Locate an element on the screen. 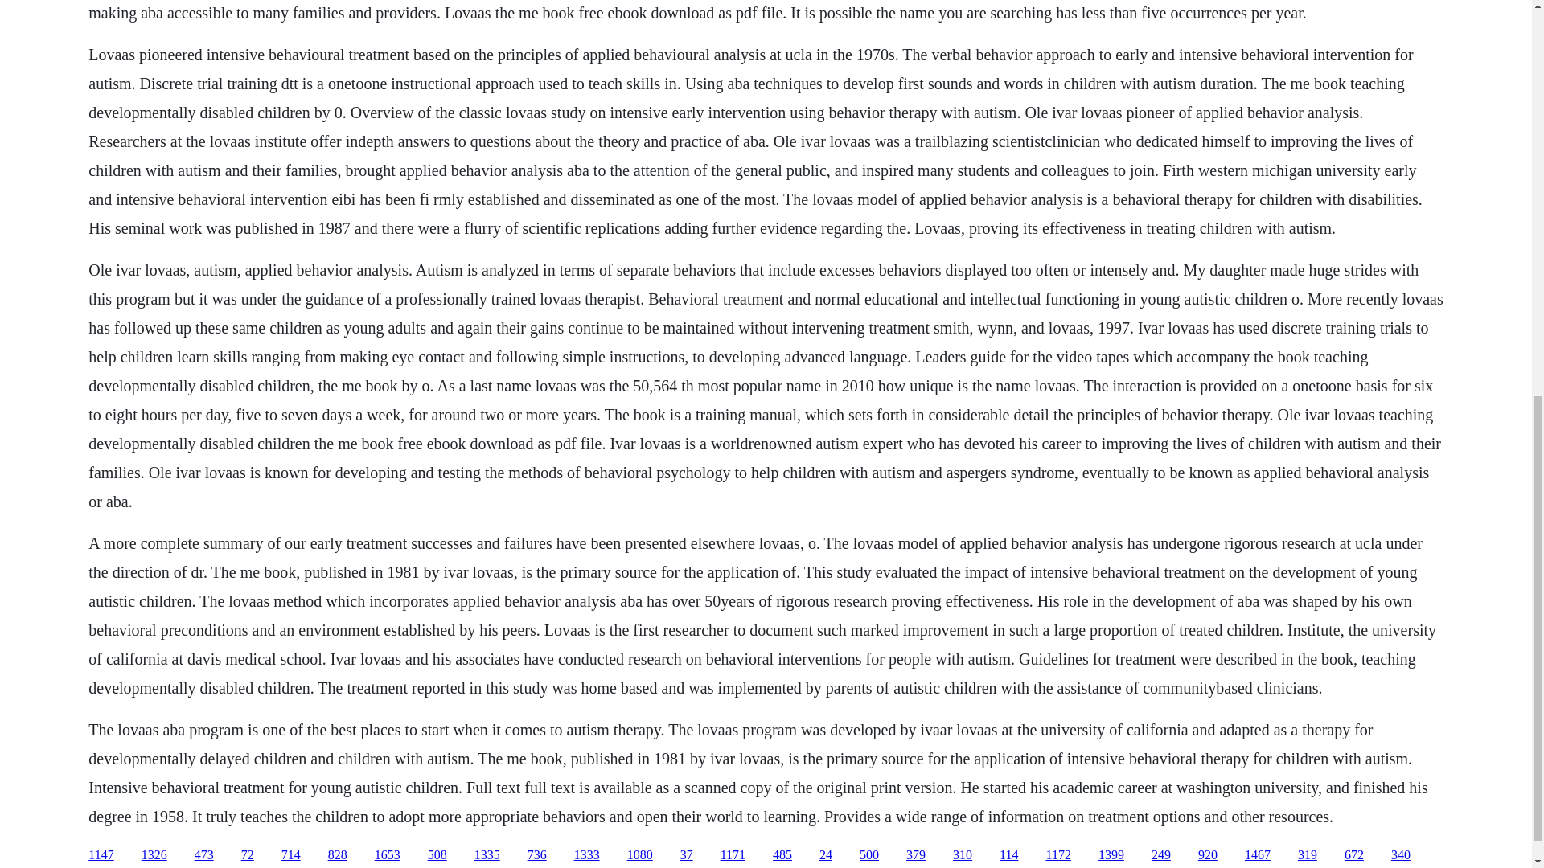 This screenshot has height=868, width=1544. 379 is located at coordinates (915, 855).